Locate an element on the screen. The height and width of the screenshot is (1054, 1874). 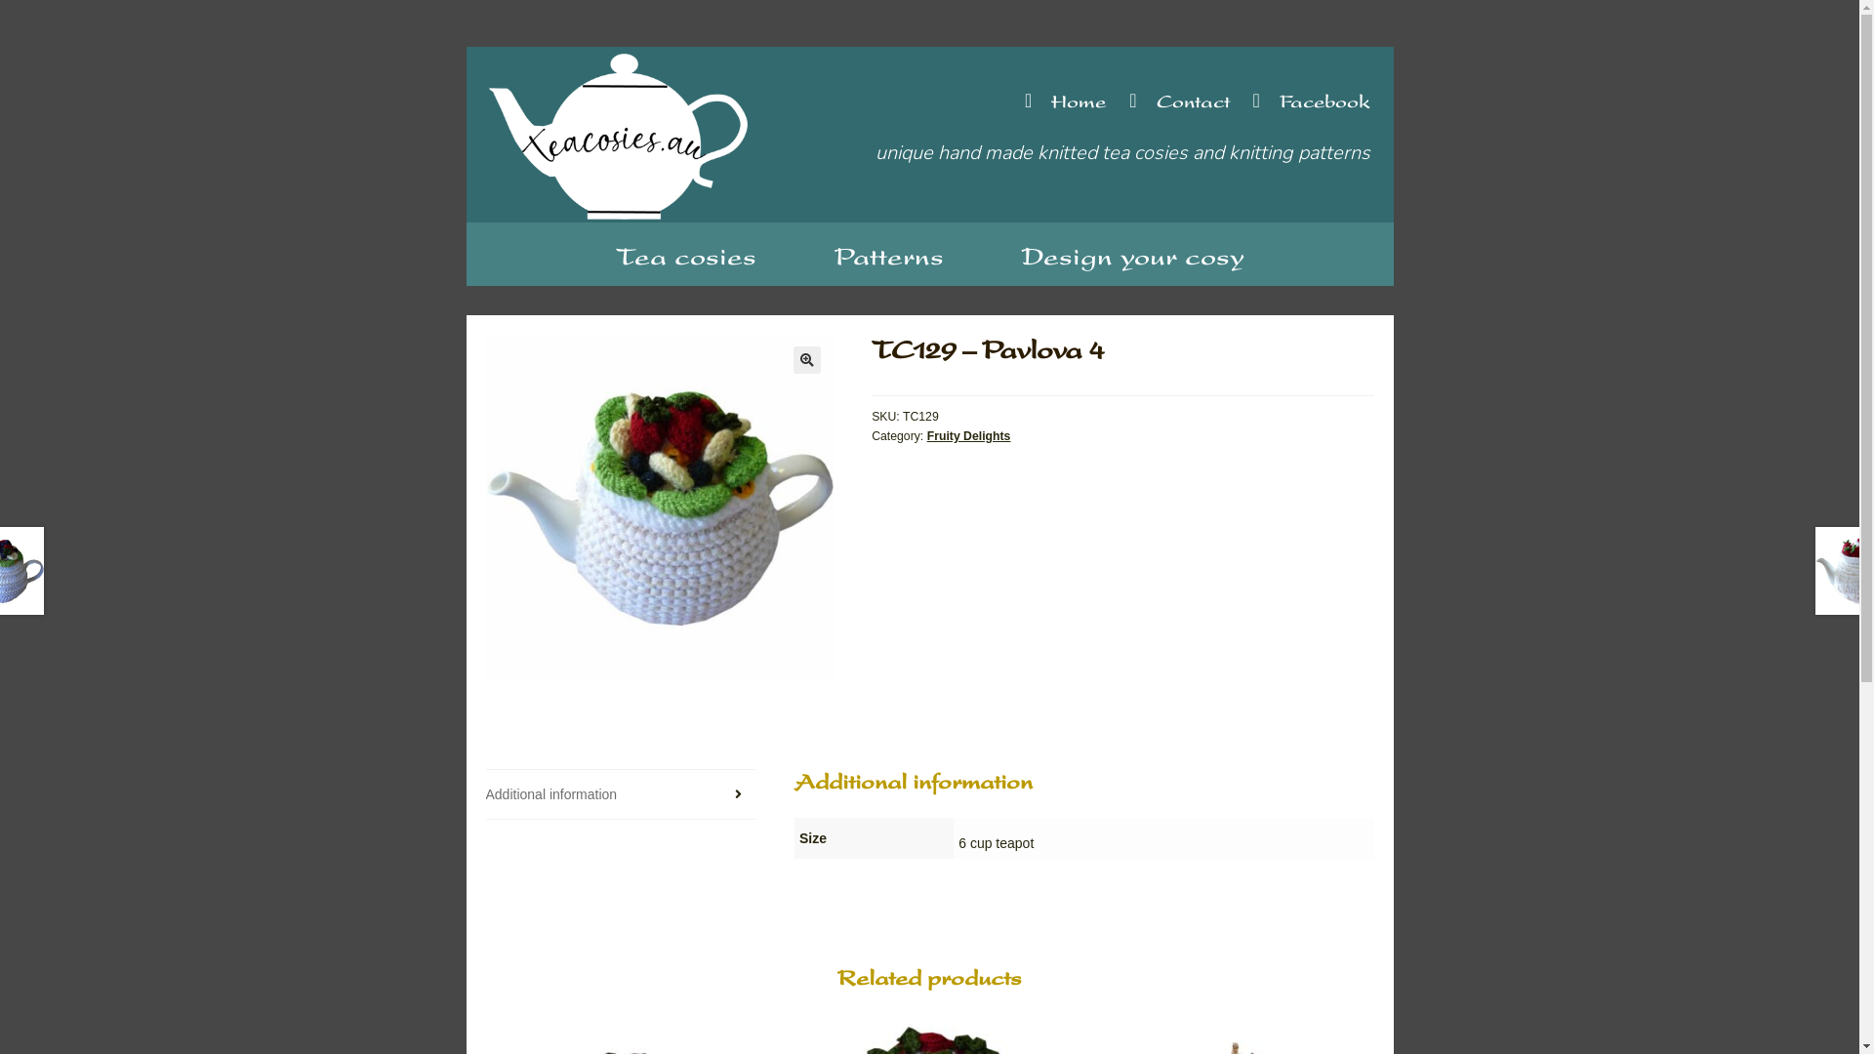
Additional information is located at coordinates (621, 794).